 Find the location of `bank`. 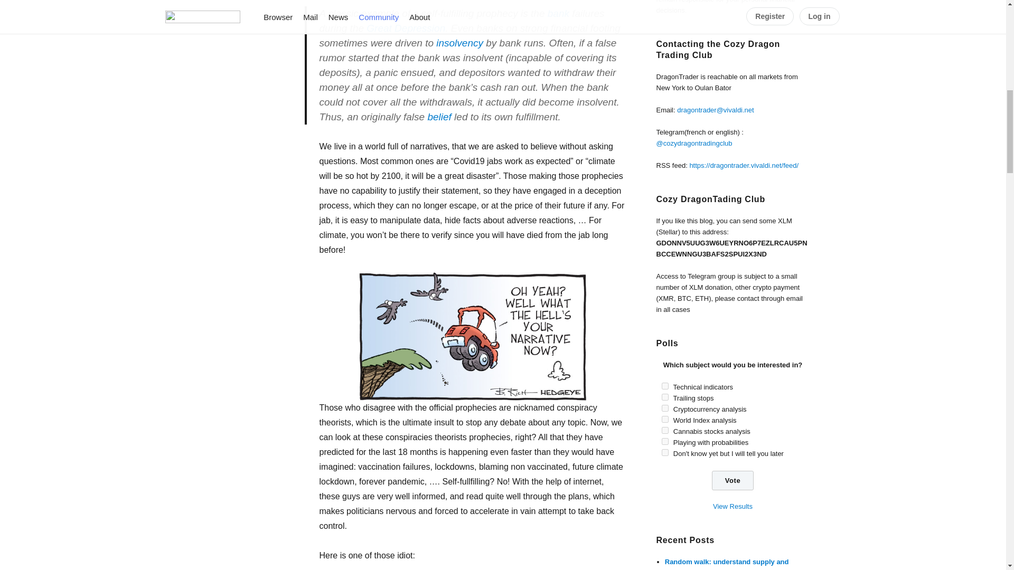

bank is located at coordinates (558, 13).